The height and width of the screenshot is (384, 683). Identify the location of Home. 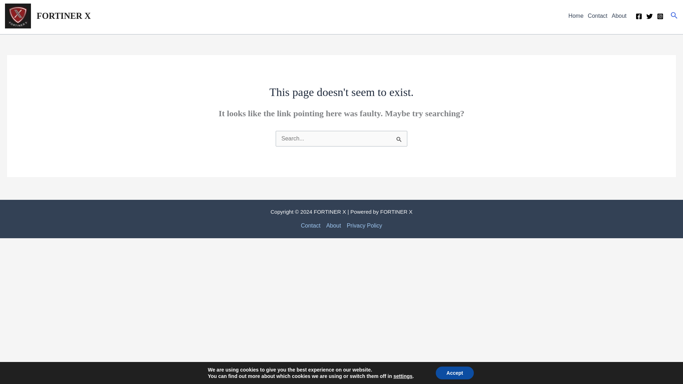
(576, 16).